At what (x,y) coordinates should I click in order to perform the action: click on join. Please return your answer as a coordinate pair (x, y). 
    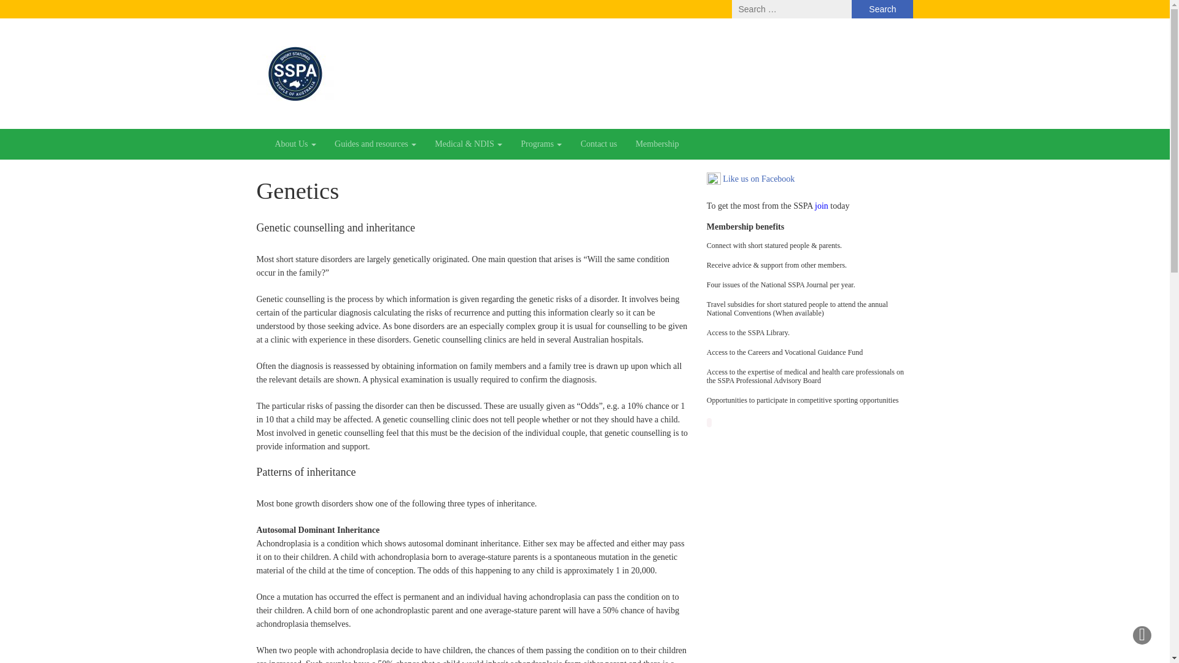
    Looking at the image, I should click on (822, 206).